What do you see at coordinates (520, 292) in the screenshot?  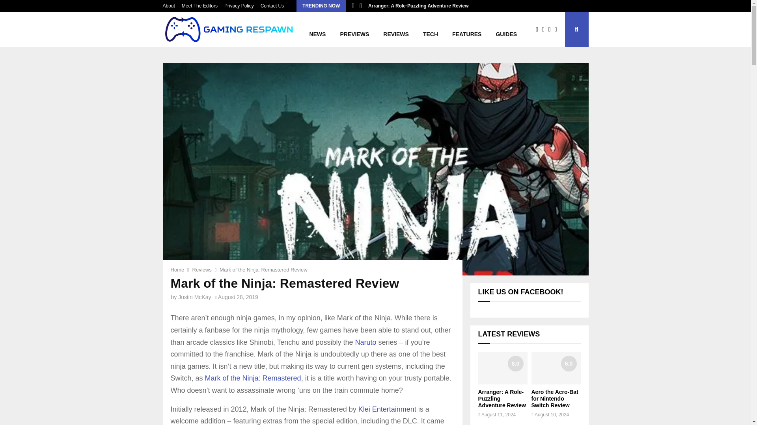 I see `Like us on Facebook!` at bounding box center [520, 292].